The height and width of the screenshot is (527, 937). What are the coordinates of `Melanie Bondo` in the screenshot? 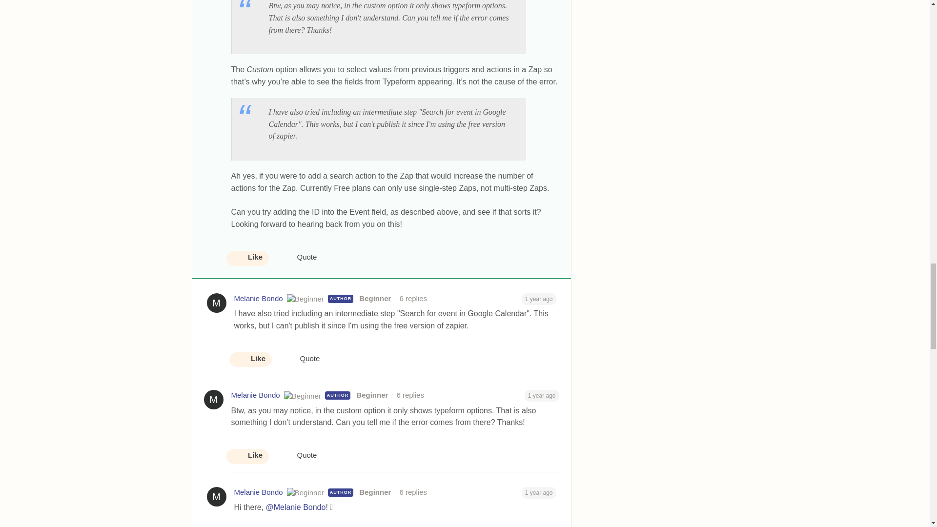 It's located at (259, 299).